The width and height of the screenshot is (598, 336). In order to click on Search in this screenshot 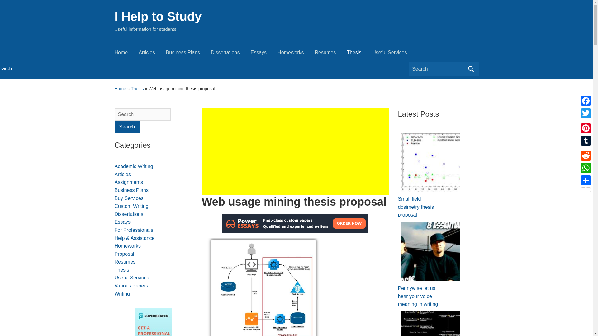, I will do `click(127, 127)`.